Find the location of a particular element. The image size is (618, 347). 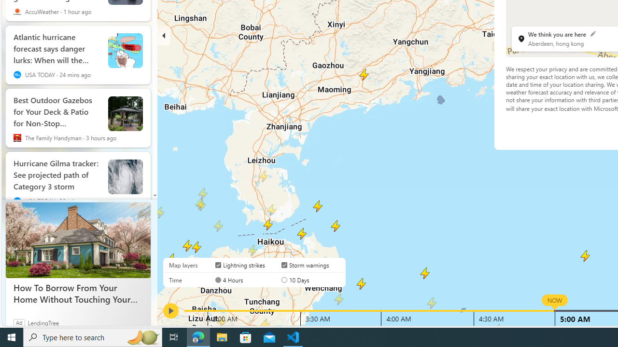

AccuWeather is located at coordinates (17, 11).